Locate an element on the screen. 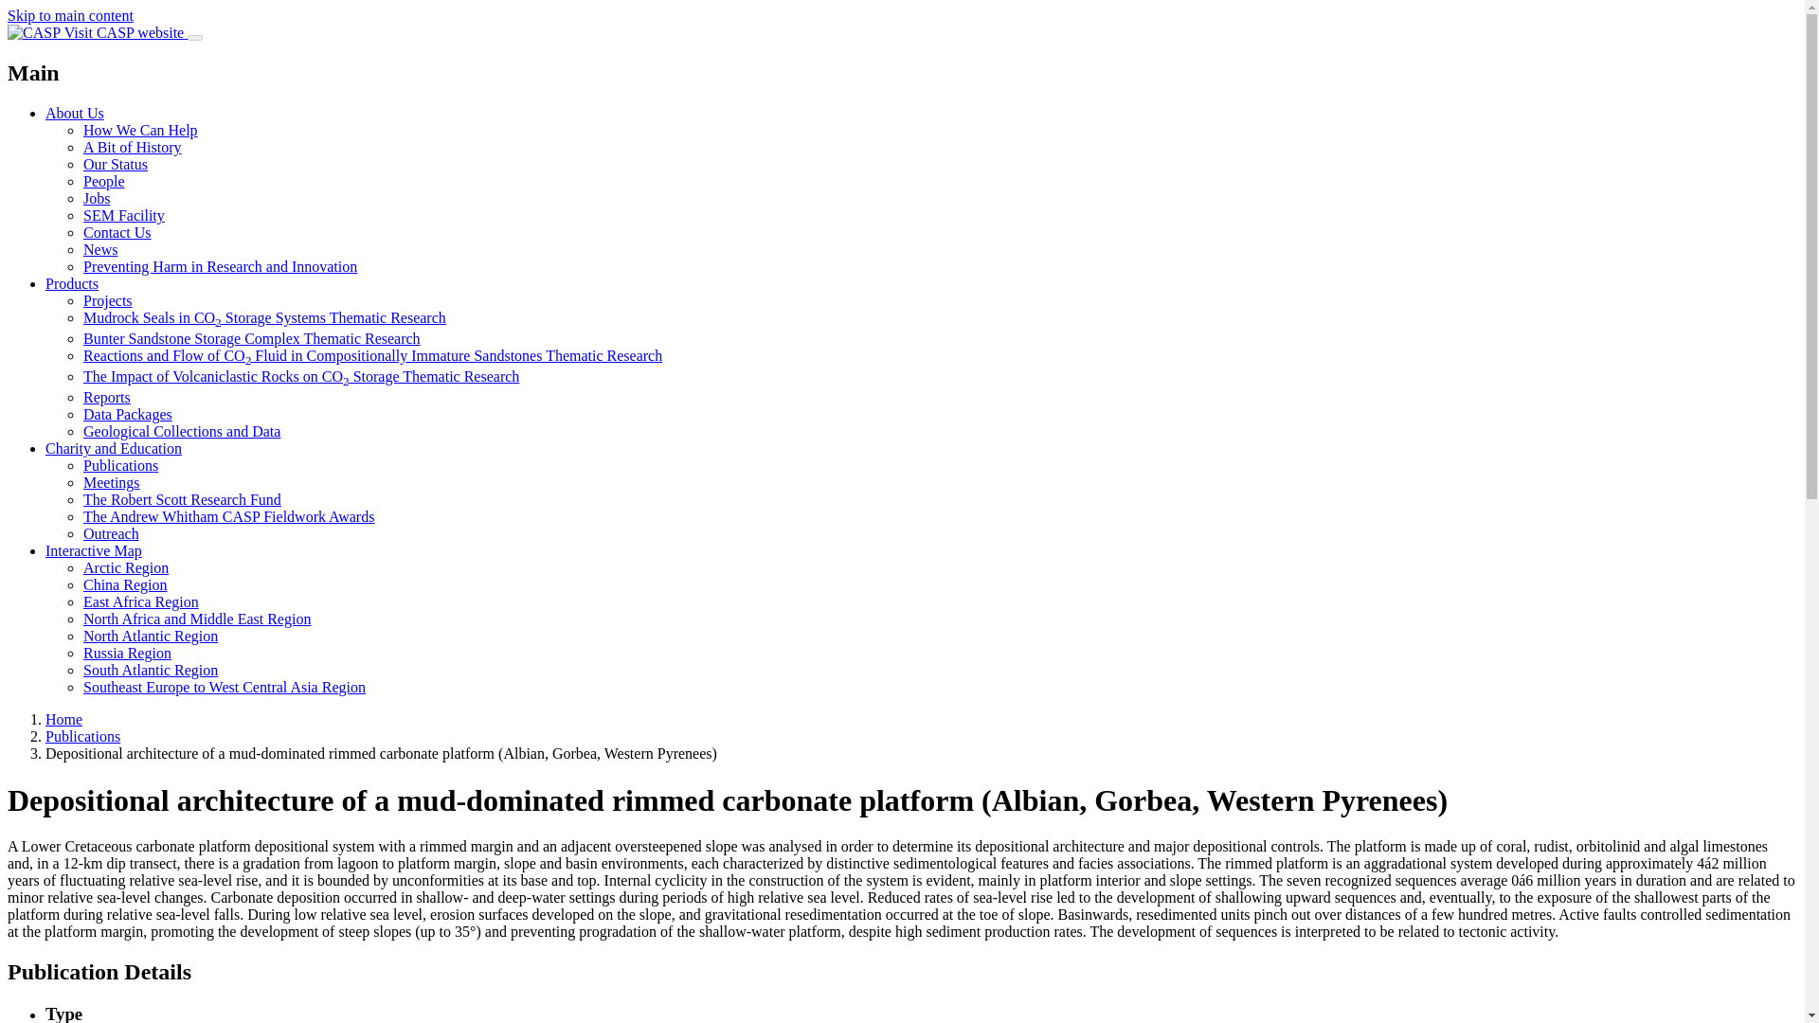 Image resolution: width=1819 pixels, height=1023 pixels. East Africa Region is located at coordinates (140, 601).